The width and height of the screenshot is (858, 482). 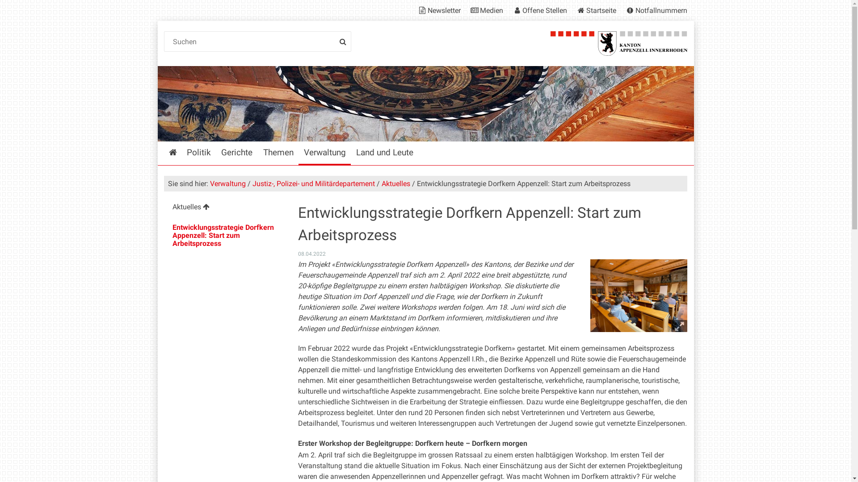 I want to click on Suchen, so click(x=258, y=42).